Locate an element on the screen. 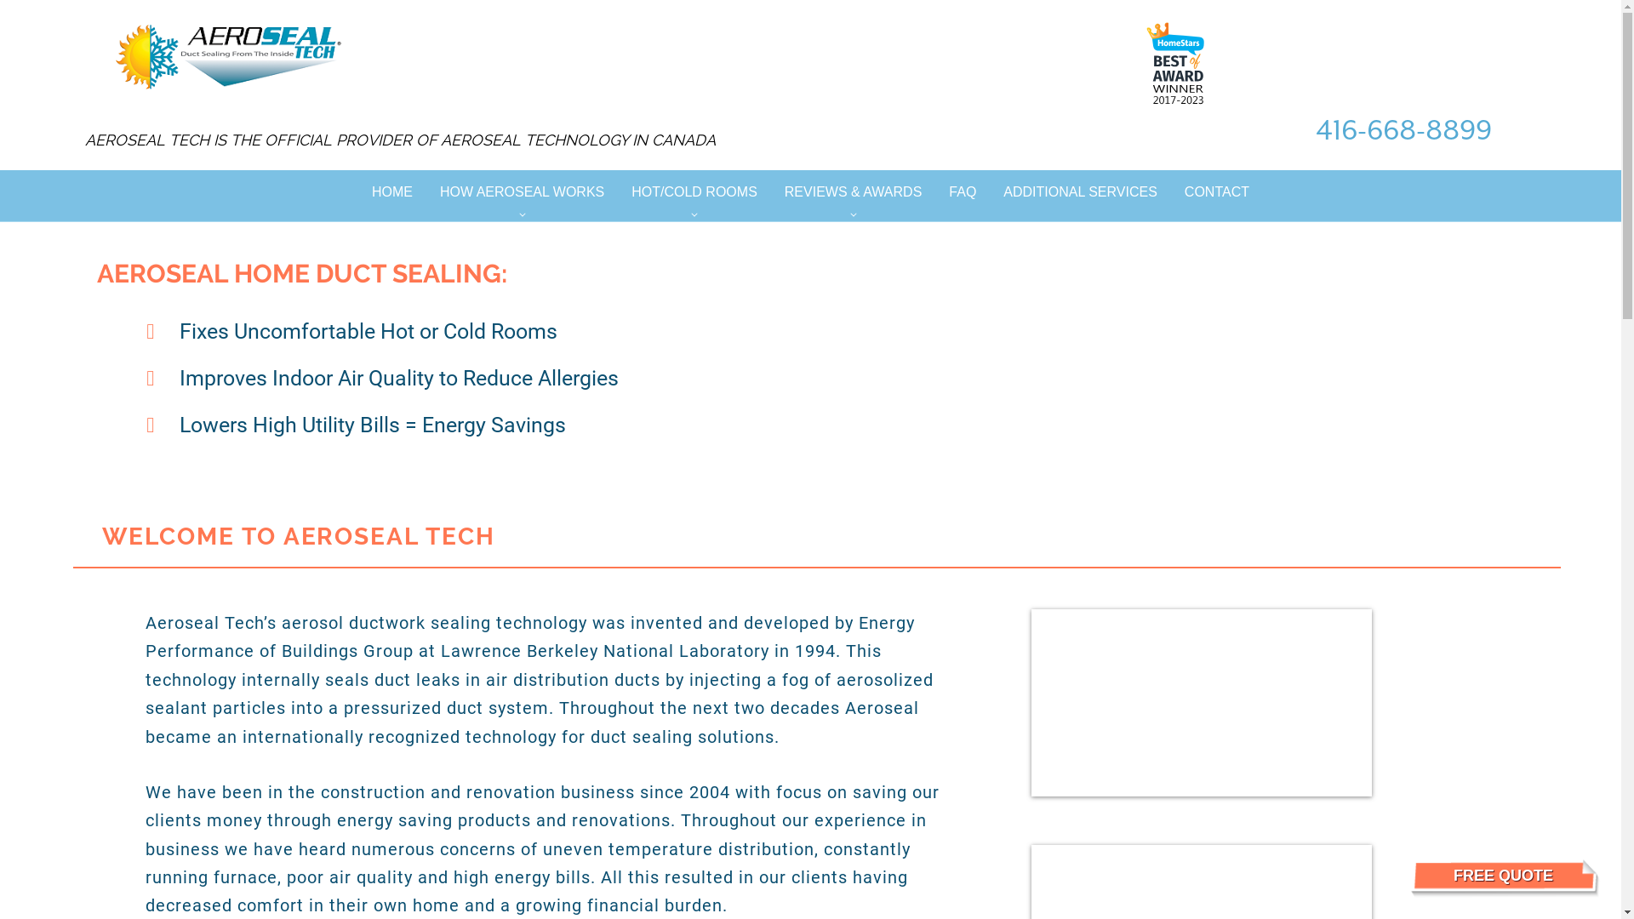 The height and width of the screenshot is (919, 1634). Aeroseal - Duct sealing - Aeroseal Tech  is located at coordinates (1176, 63).